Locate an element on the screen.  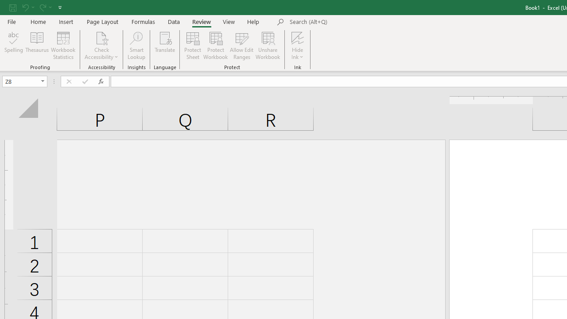
Review is located at coordinates (201, 21).